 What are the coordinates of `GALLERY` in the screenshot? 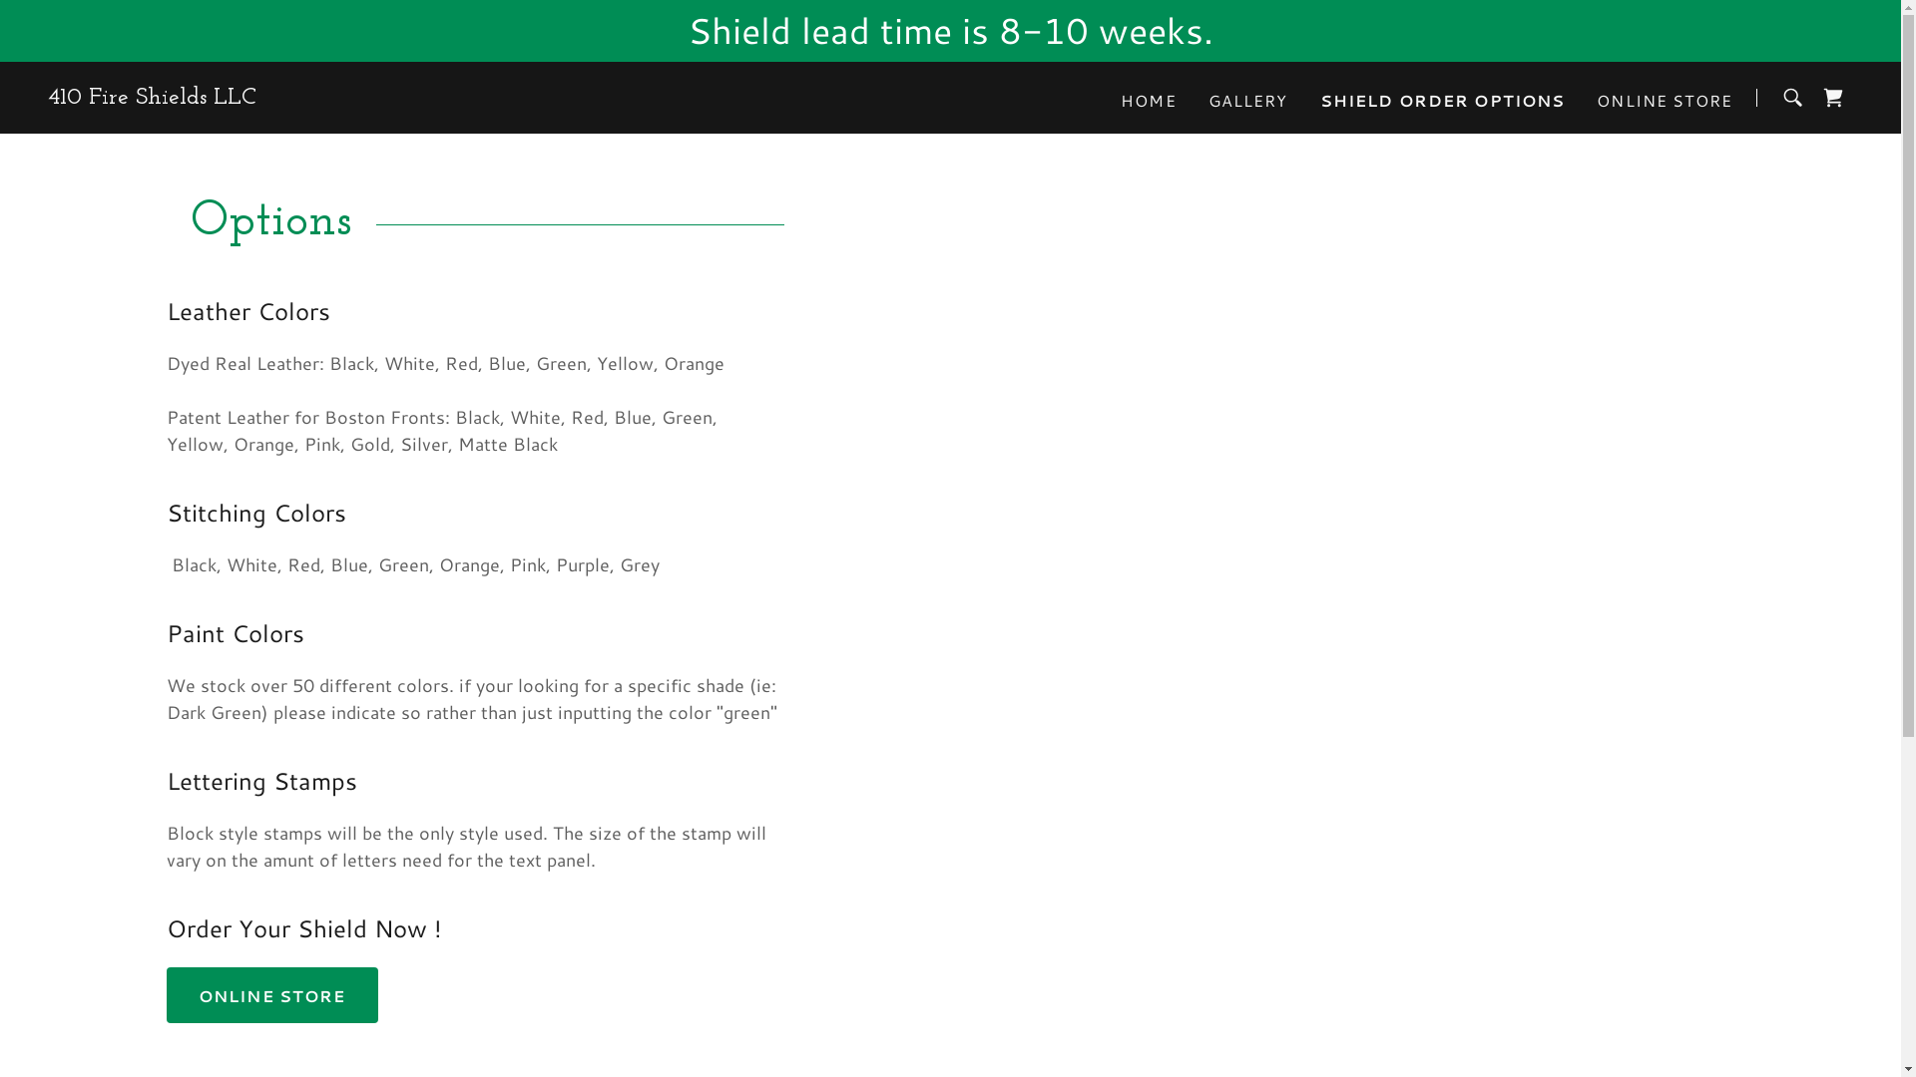 It's located at (1248, 100).